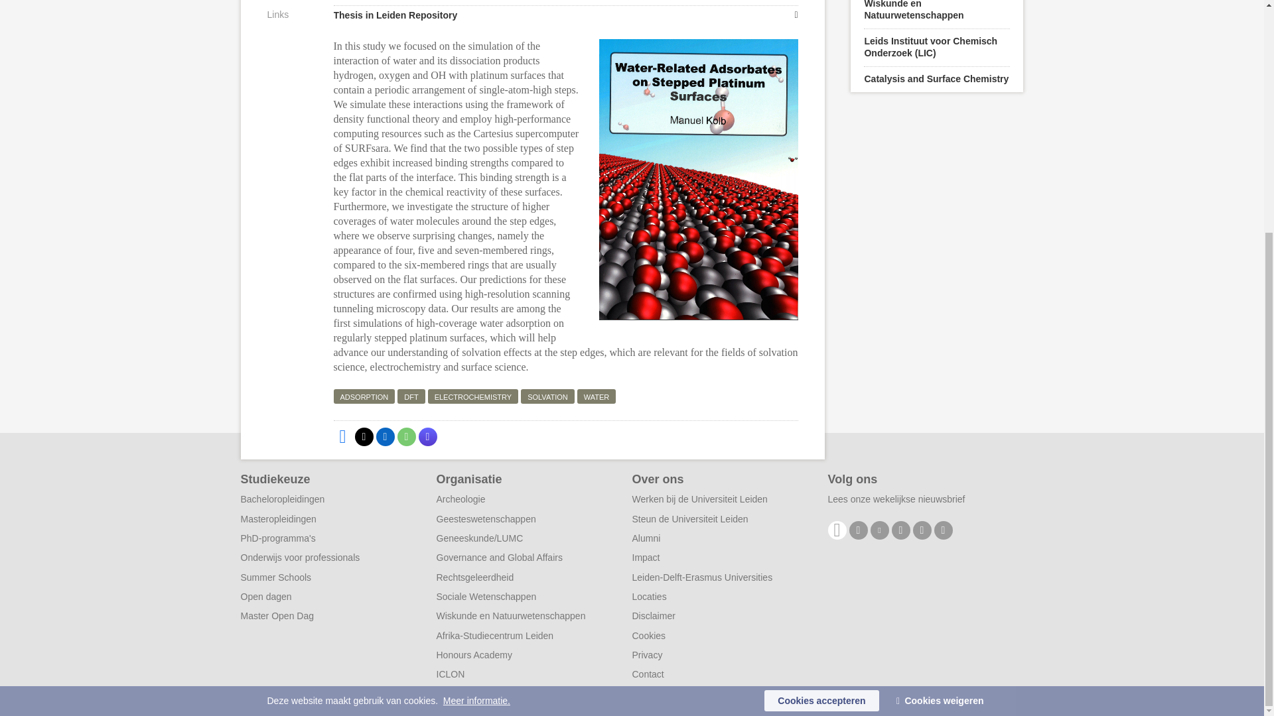 The height and width of the screenshot is (716, 1274). I want to click on Delen op LinkedIn, so click(385, 436).